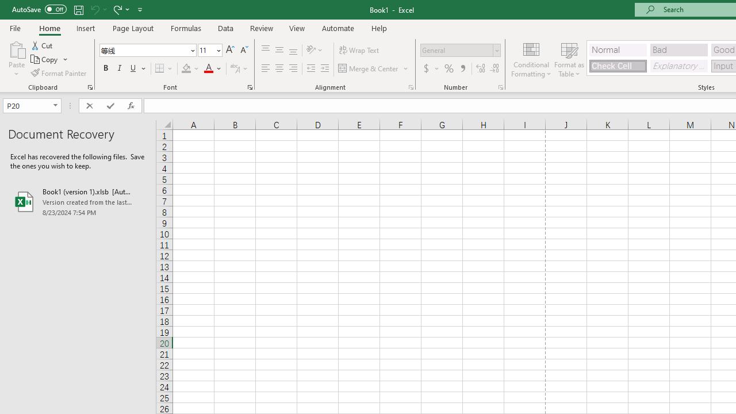 This screenshot has width=736, height=414. Describe the element at coordinates (481, 69) in the screenshot. I see `Increase Decimal` at that location.